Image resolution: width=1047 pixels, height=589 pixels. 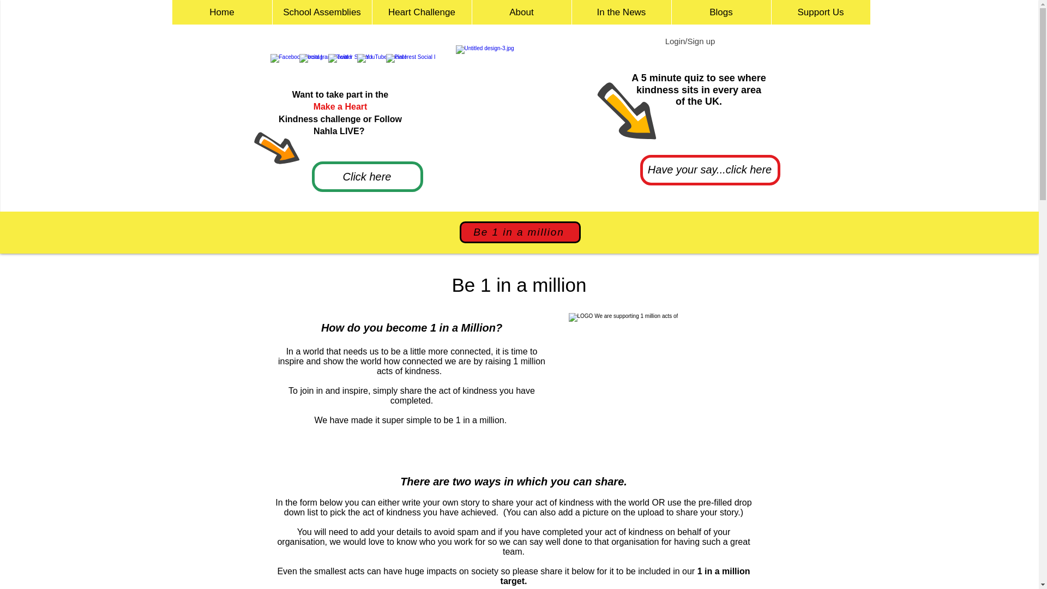 I want to click on Heart Challenge, so click(x=422, y=12).